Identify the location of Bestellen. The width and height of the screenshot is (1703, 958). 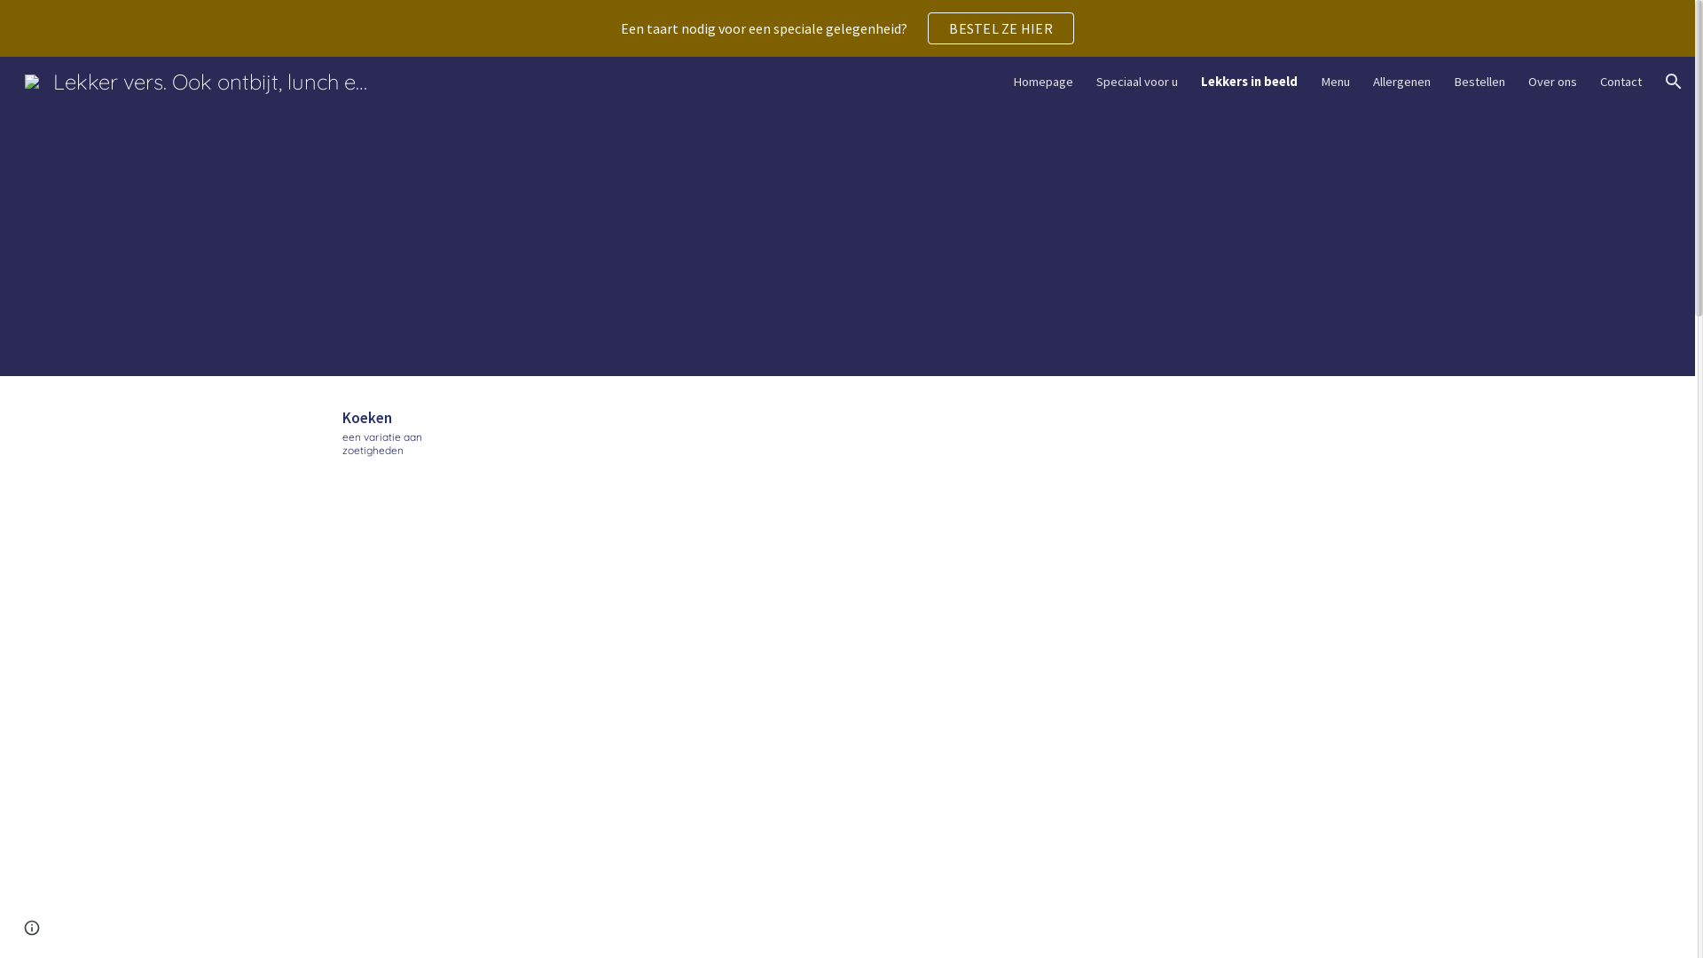
(1479, 82).